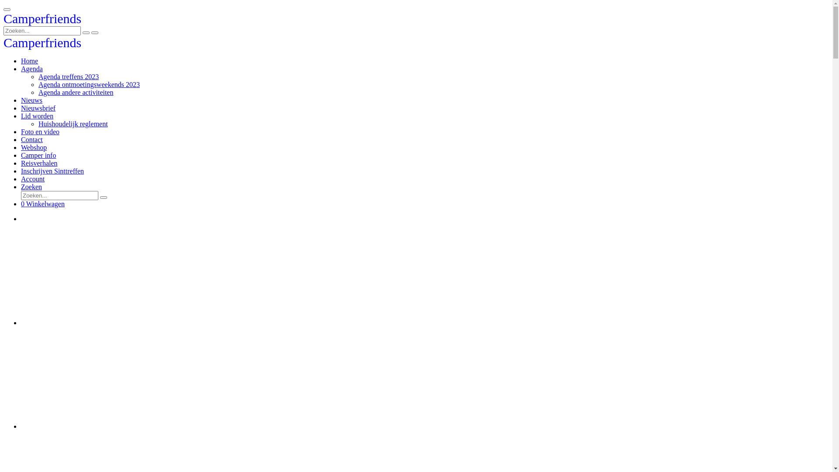  Describe the element at coordinates (32, 140) in the screenshot. I see `Contact` at that location.